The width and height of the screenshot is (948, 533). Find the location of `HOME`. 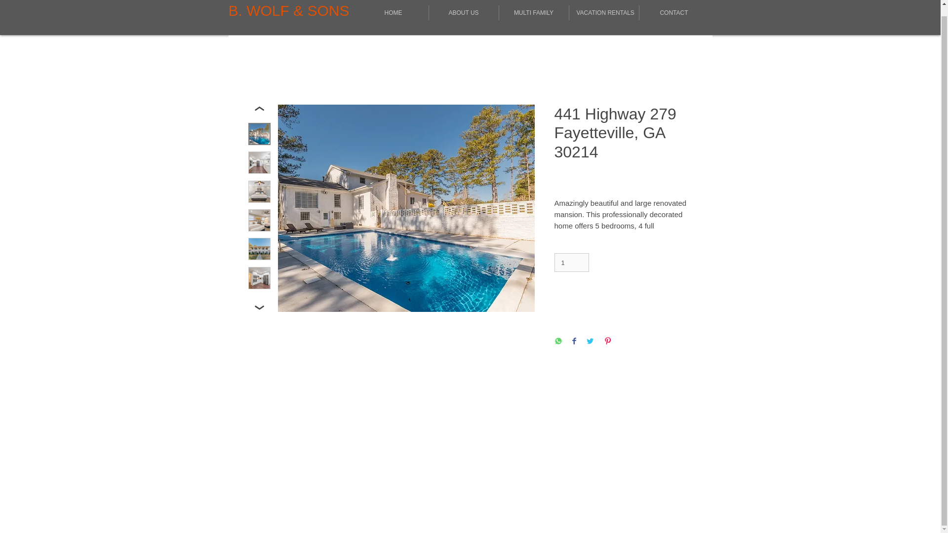

HOME is located at coordinates (393, 13).